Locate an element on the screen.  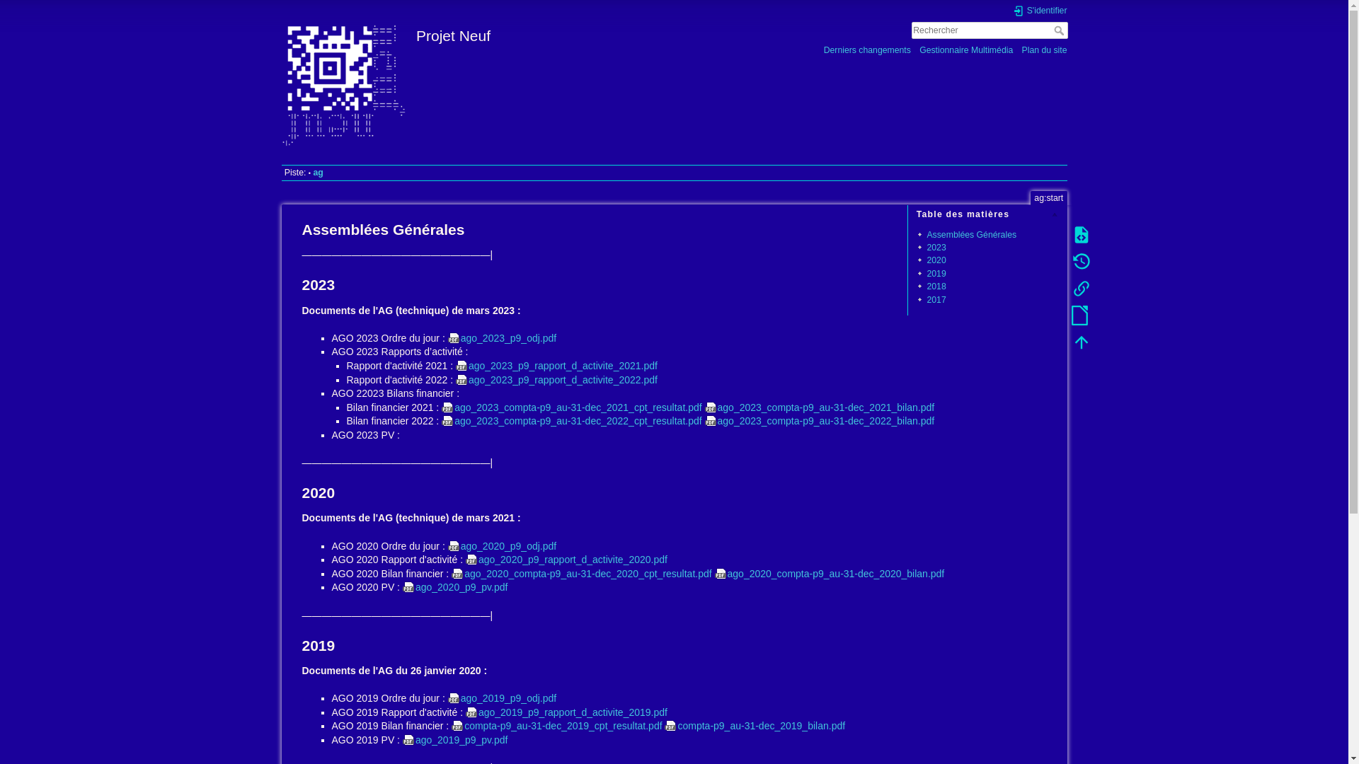
Rechercher is located at coordinates (1060, 30).